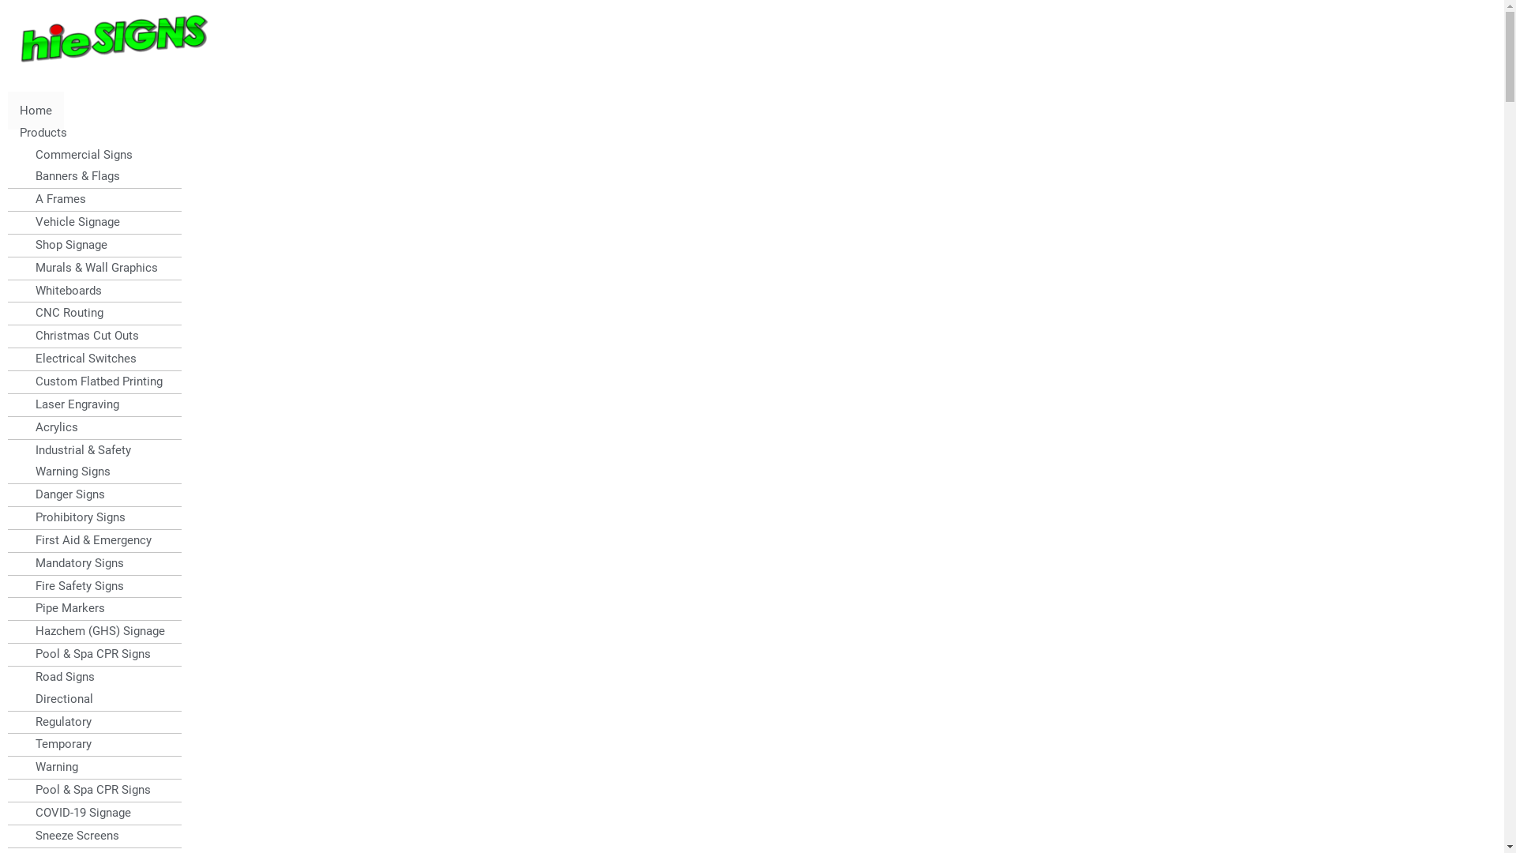  What do you see at coordinates (57, 677) in the screenshot?
I see `Road Signs` at bounding box center [57, 677].